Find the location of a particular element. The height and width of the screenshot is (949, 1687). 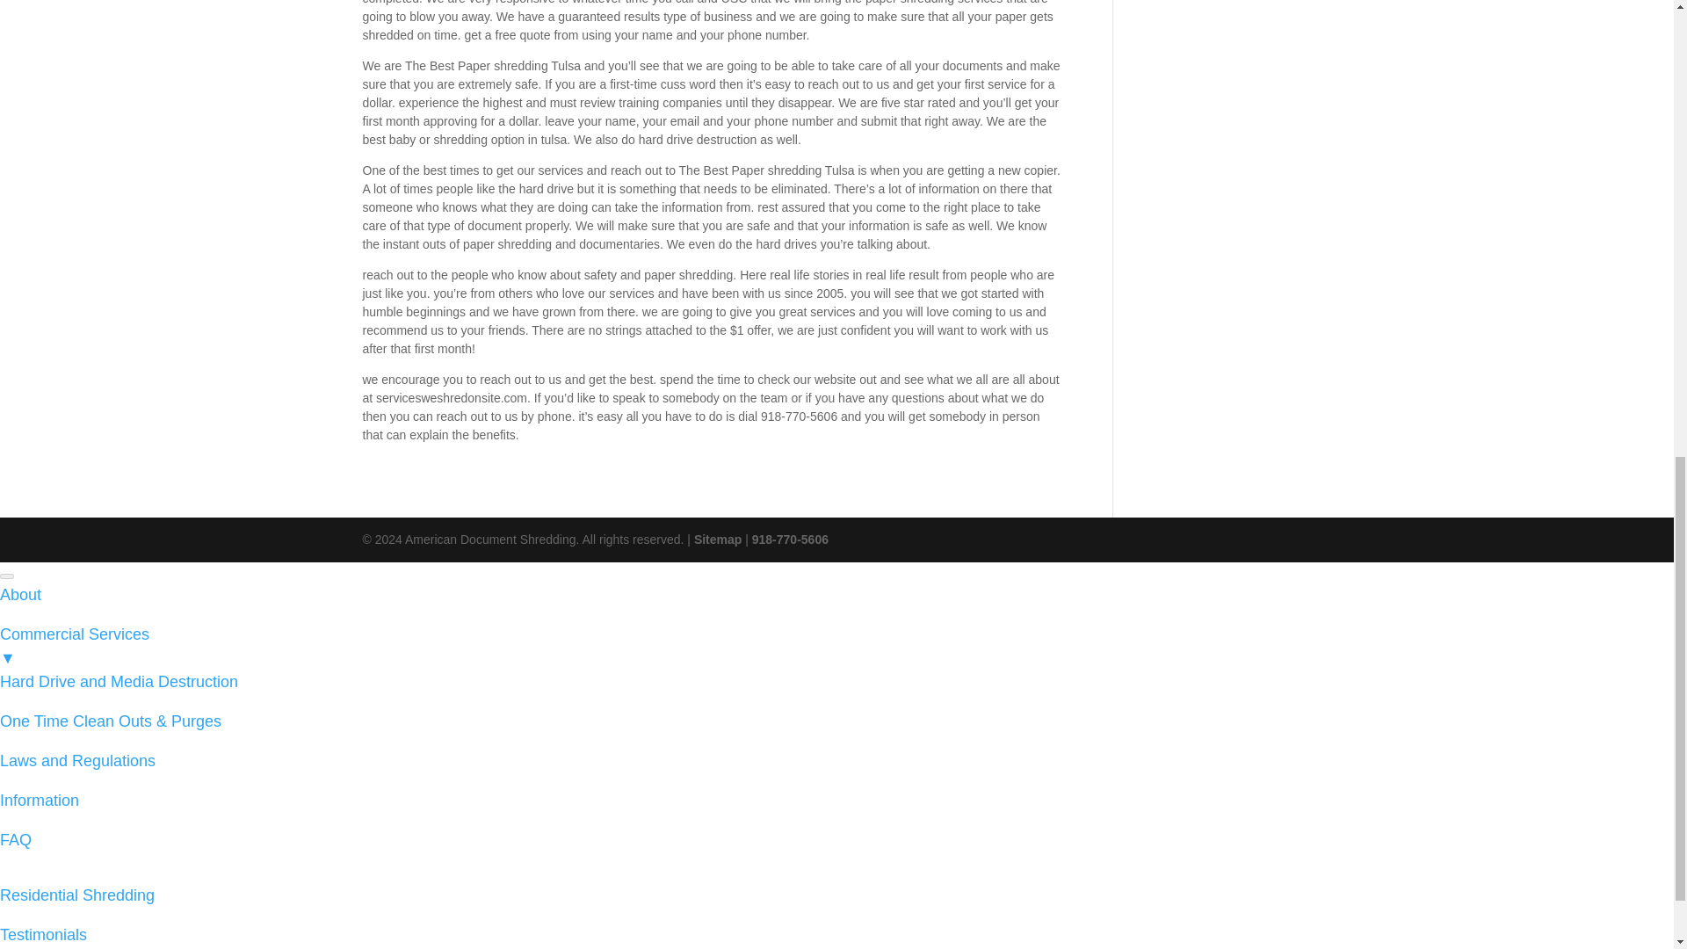

Laws and Regulations is located at coordinates (77, 761).